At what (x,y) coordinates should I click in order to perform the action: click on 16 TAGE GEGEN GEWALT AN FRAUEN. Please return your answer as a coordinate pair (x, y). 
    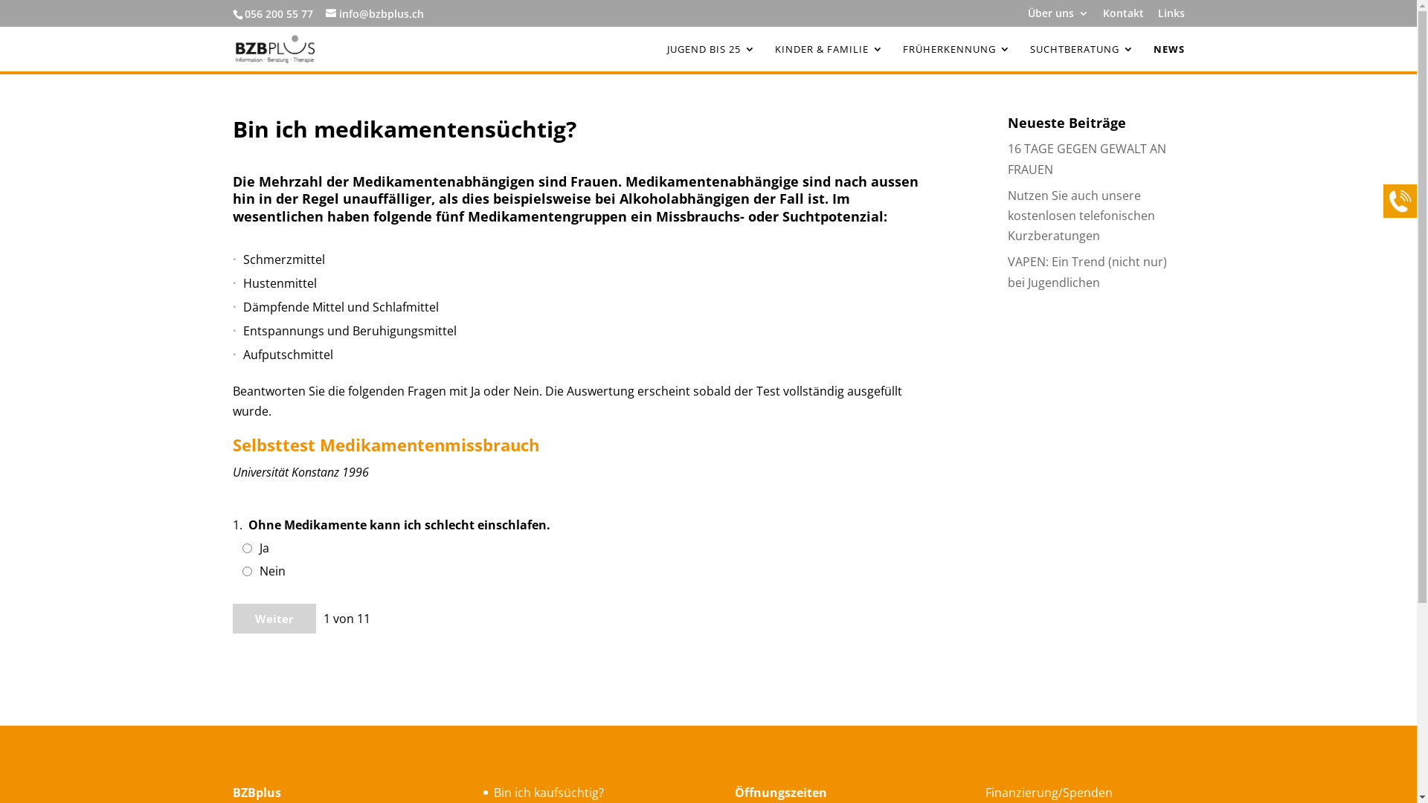
    Looking at the image, I should click on (1087, 159).